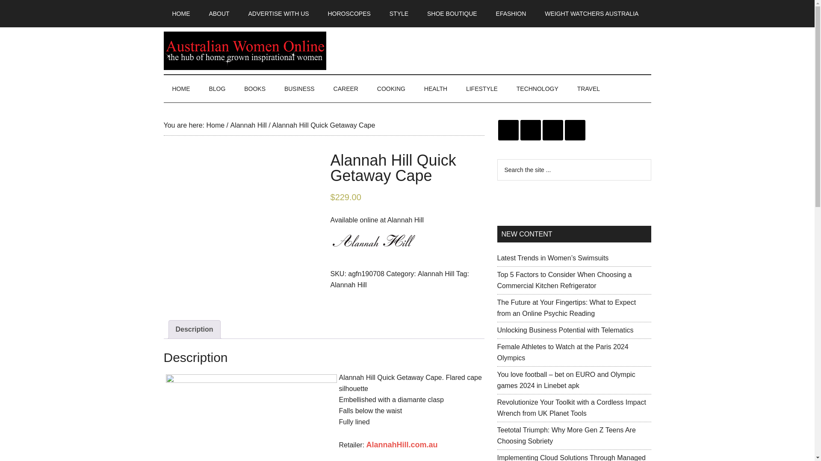  What do you see at coordinates (399, 14) in the screenshot?
I see `STYLE` at bounding box center [399, 14].